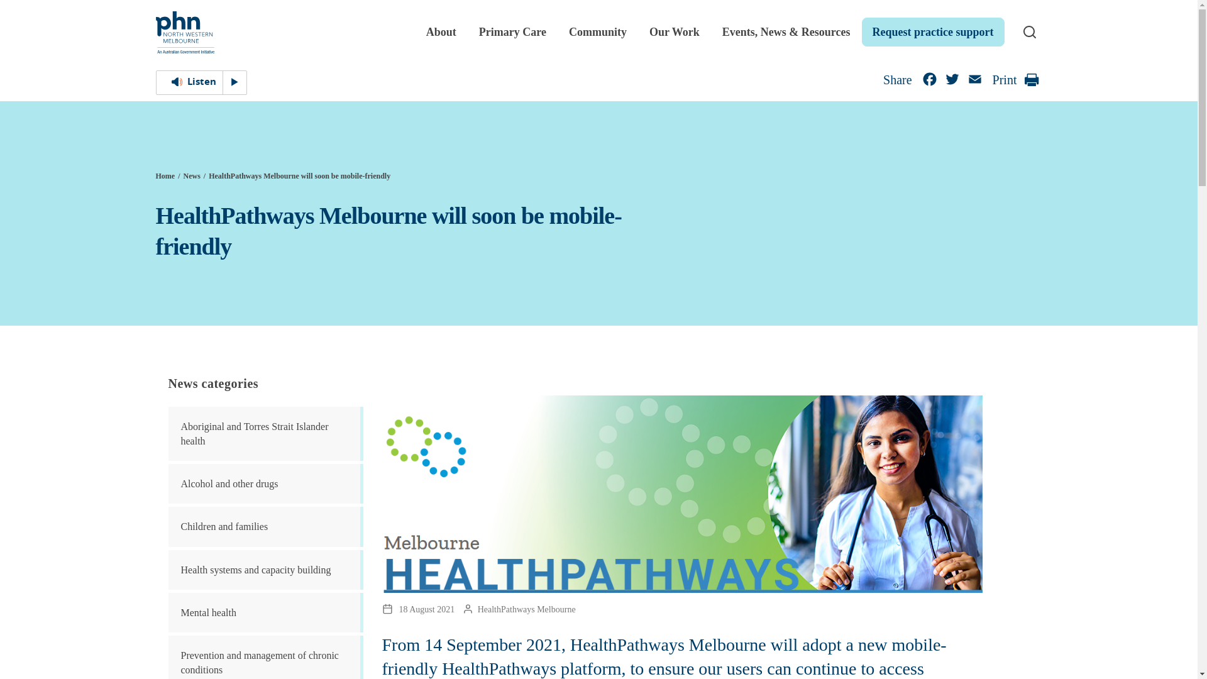 The image size is (1207, 679). What do you see at coordinates (201, 83) in the screenshot?
I see `Listen to this page using ReadSpeaker` at bounding box center [201, 83].